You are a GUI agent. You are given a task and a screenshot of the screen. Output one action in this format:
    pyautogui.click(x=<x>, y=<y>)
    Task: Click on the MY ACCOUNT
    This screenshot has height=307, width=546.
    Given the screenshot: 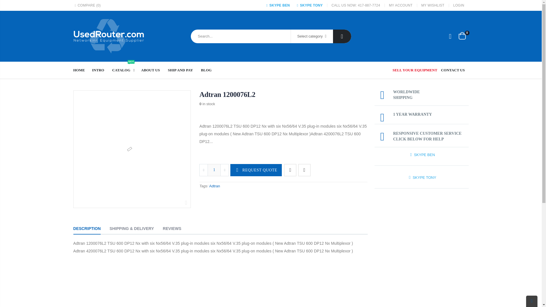 What is the action you would take?
    pyautogui.click(x=401, y=5)
    